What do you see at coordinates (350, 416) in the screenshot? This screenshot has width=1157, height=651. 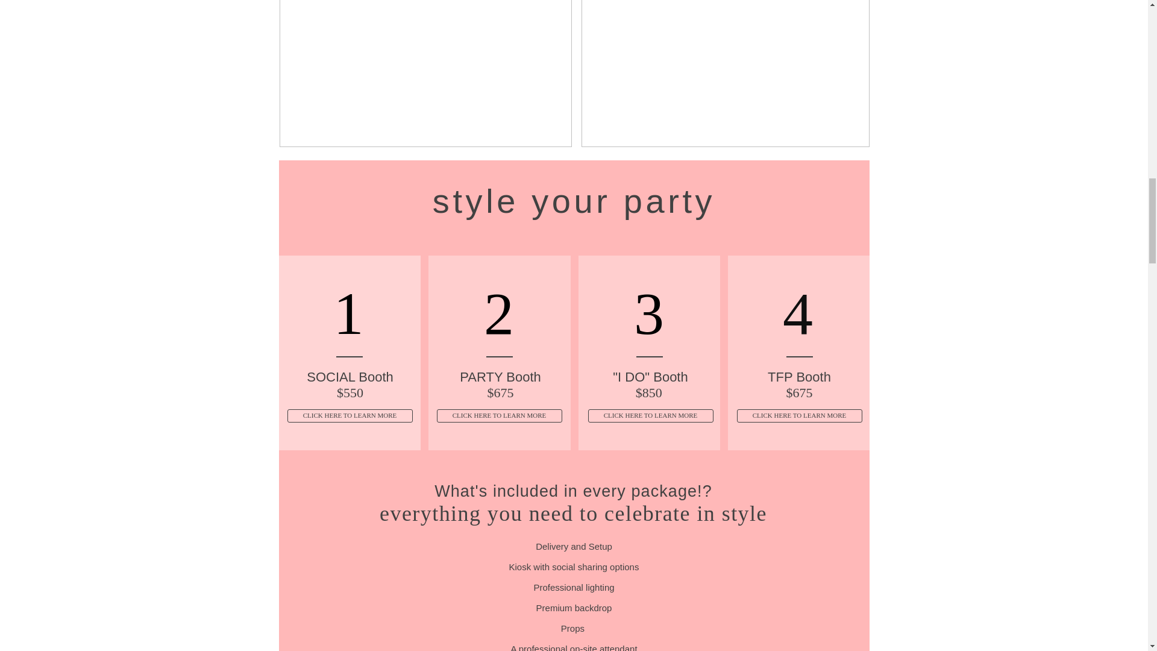 I see `CLICK HERE TO LEARN MORE` at bounding box center [350, 416].